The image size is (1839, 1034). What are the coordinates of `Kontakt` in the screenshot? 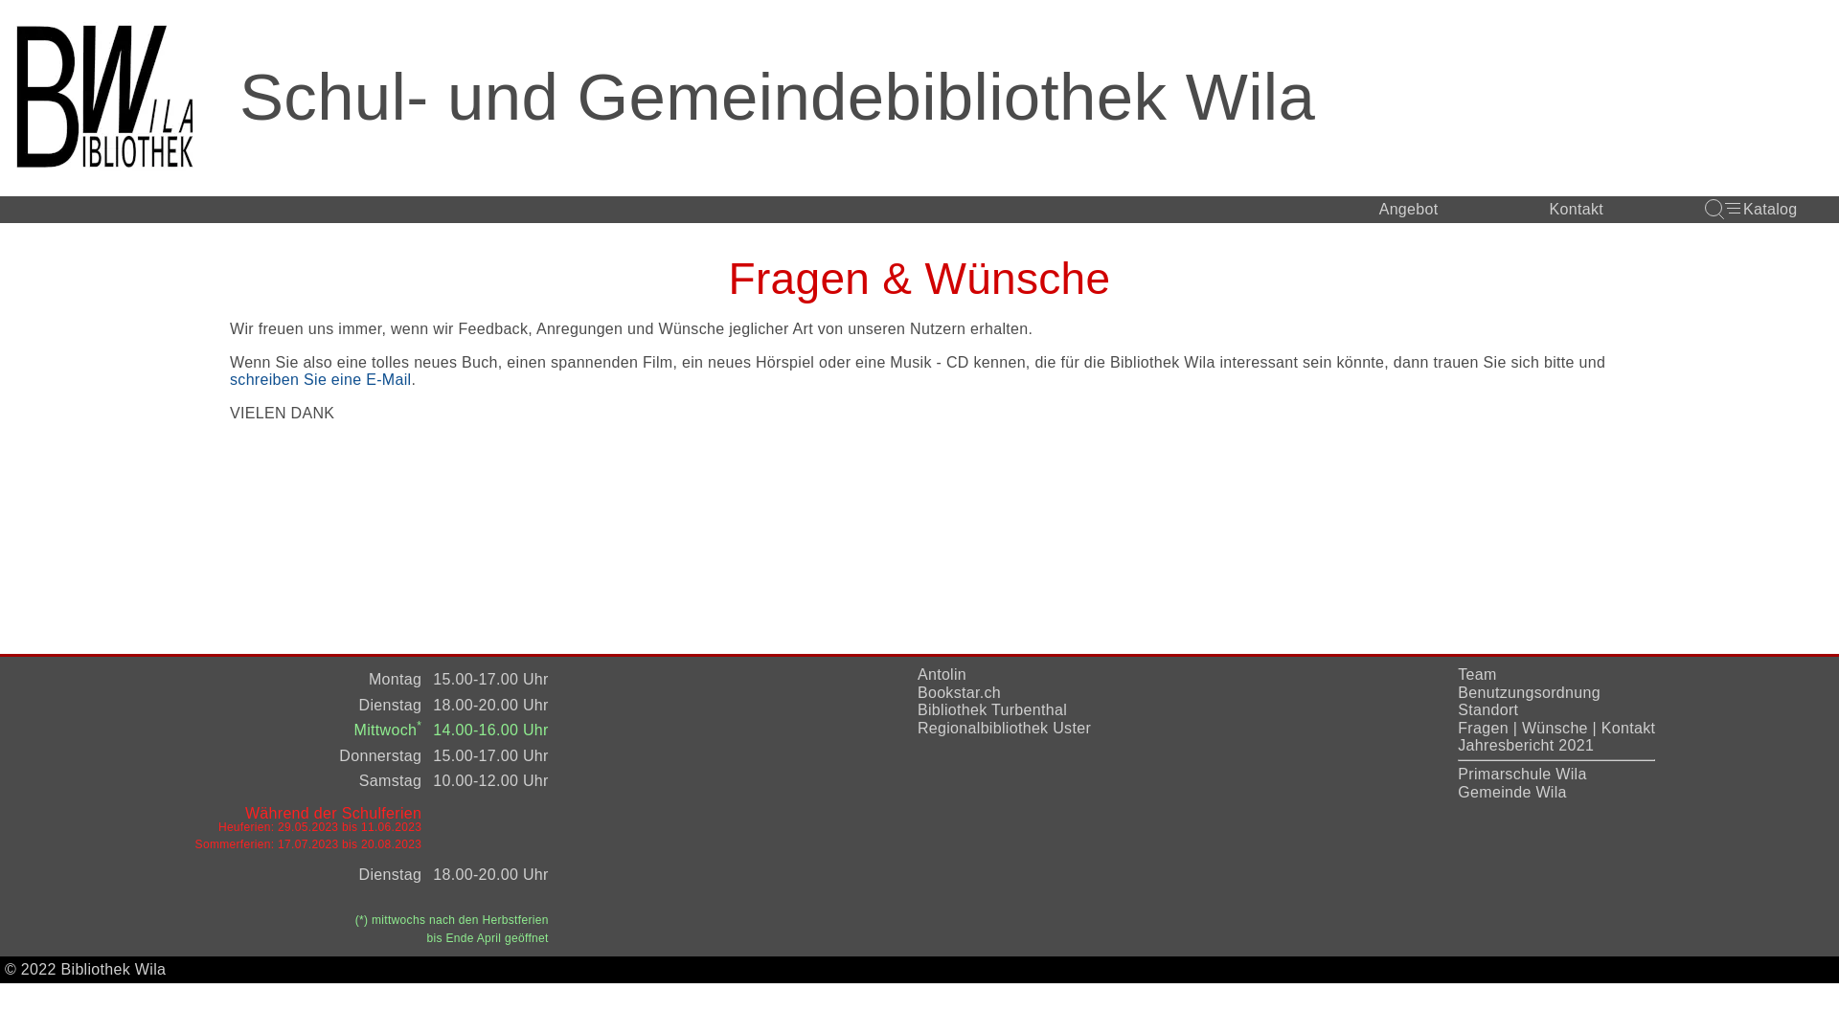 It's located at (1577, 210).